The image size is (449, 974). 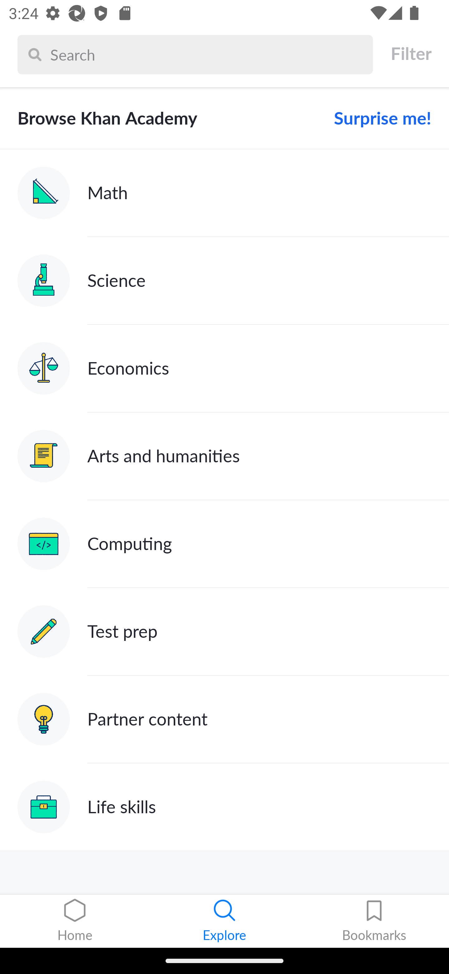 What do you see at coordinates (208, 54) in the screenshot?
I see `Search` at bounding box center [208, 54].